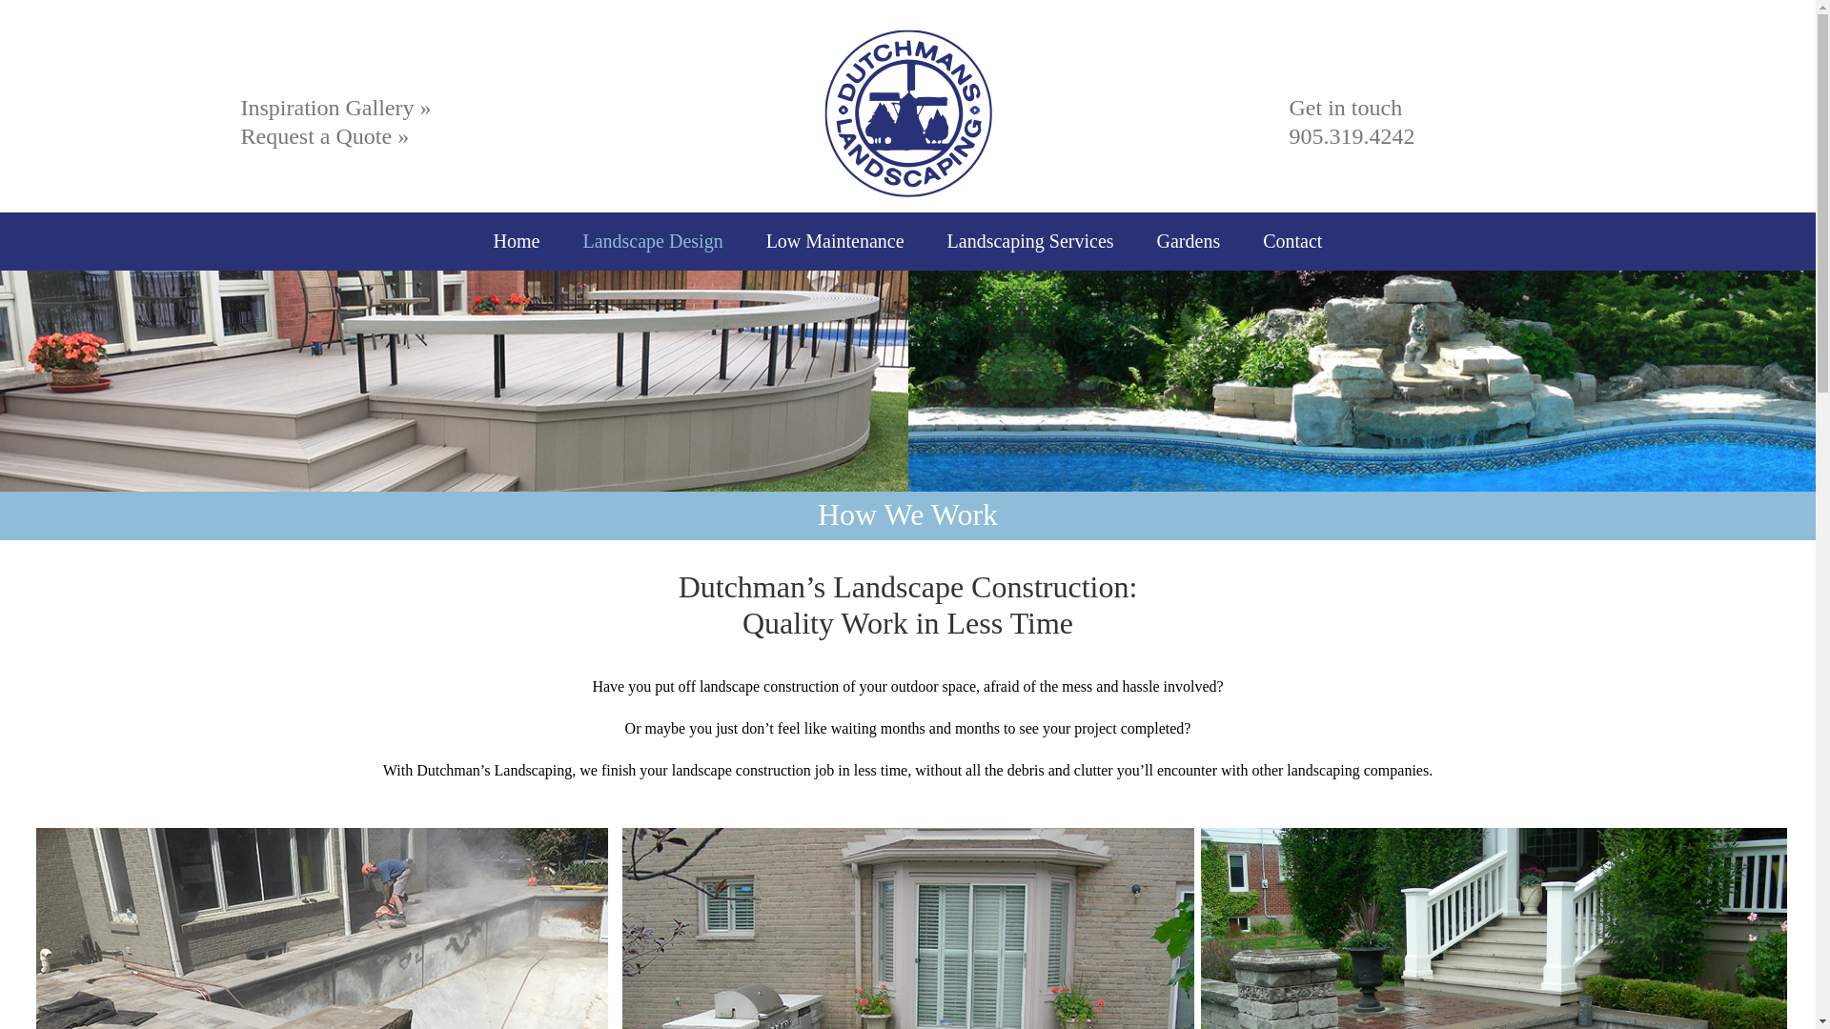 Image resolution: width=1830 pixels, height=1029 pixels. Describe the element at coordinates (1188, 240) in the screenshot. I see `Gardens` at that location.